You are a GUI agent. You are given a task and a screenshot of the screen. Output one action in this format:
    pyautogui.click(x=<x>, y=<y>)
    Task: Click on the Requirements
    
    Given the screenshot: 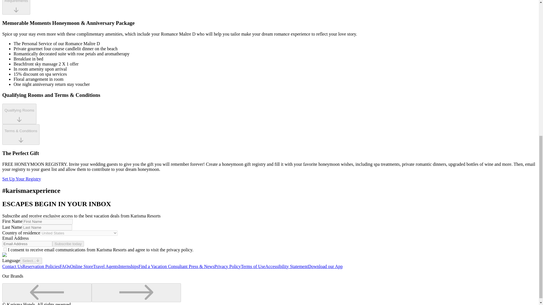 What is the action you would take?
    pyautogui.click(x=16, y=7)
    